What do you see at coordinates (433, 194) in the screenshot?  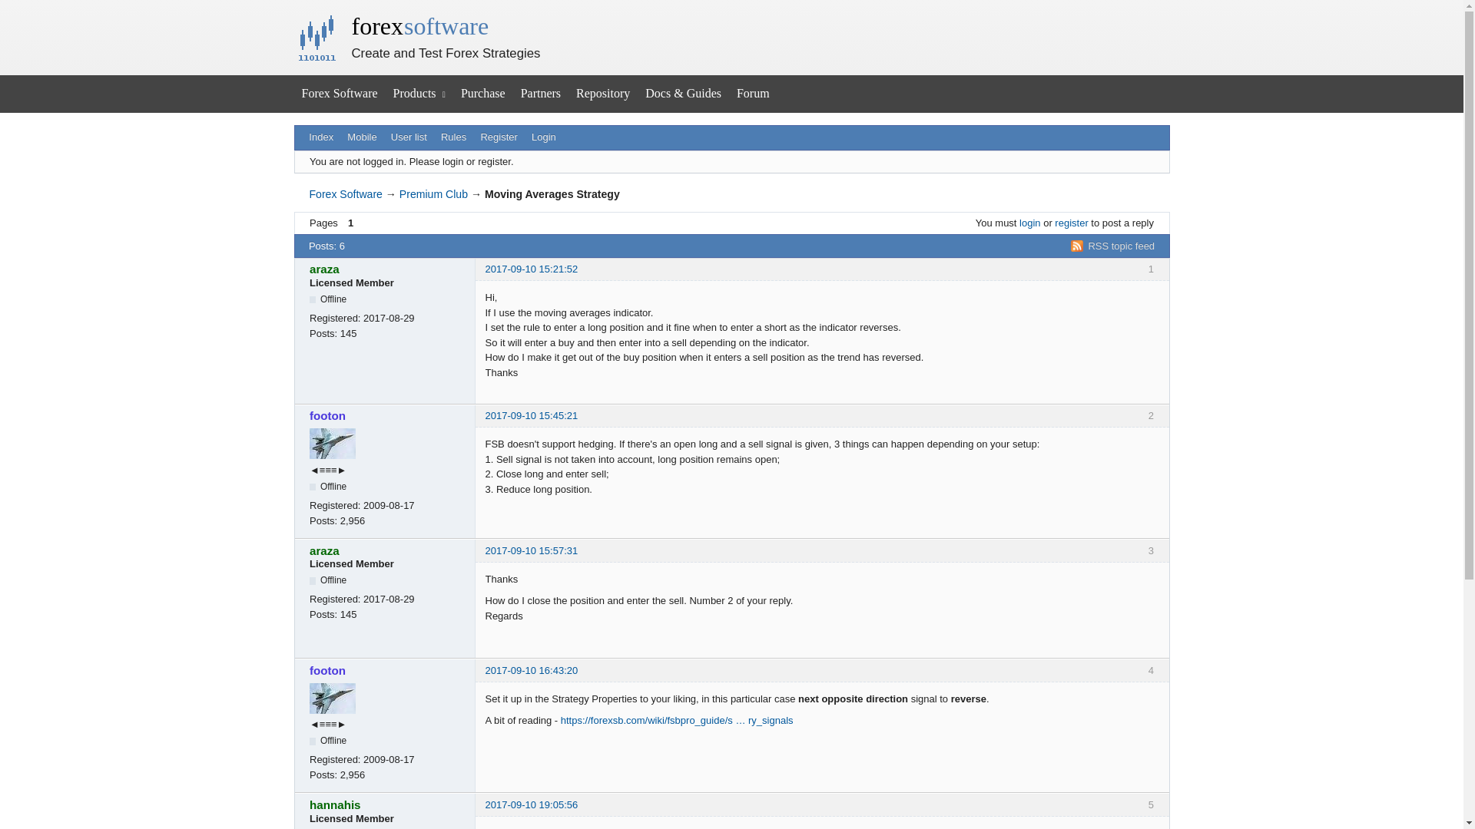 I see `Premium Club` at bounding box center [433, 194].